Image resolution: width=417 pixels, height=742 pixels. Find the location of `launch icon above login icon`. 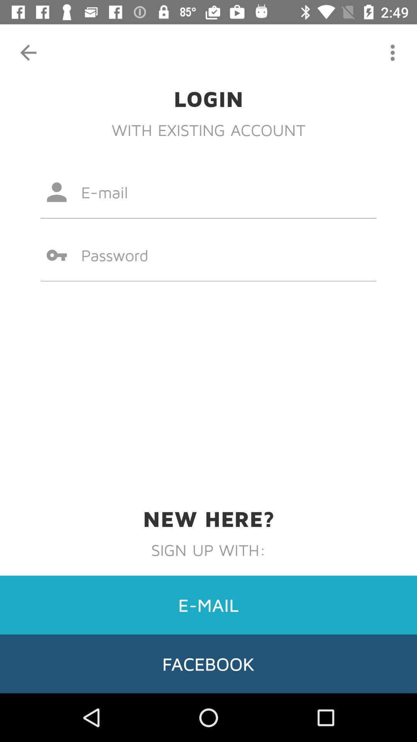

launch icon above login icon is located at coordinates (28, 53).